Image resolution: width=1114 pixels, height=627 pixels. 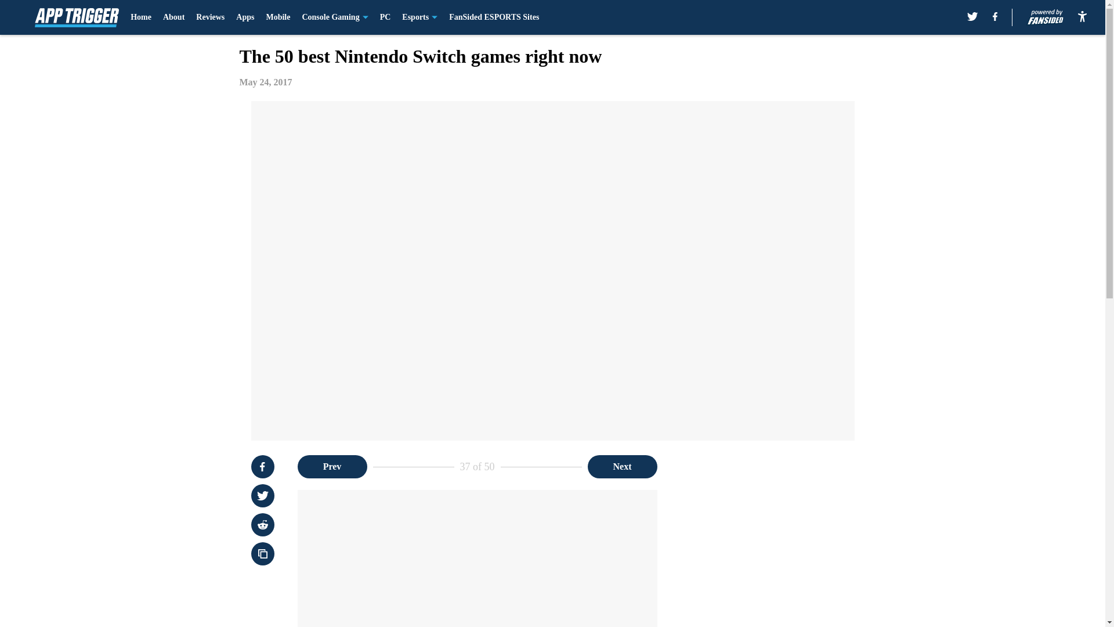 I want to click on Prev, so click(x=332, y=467).